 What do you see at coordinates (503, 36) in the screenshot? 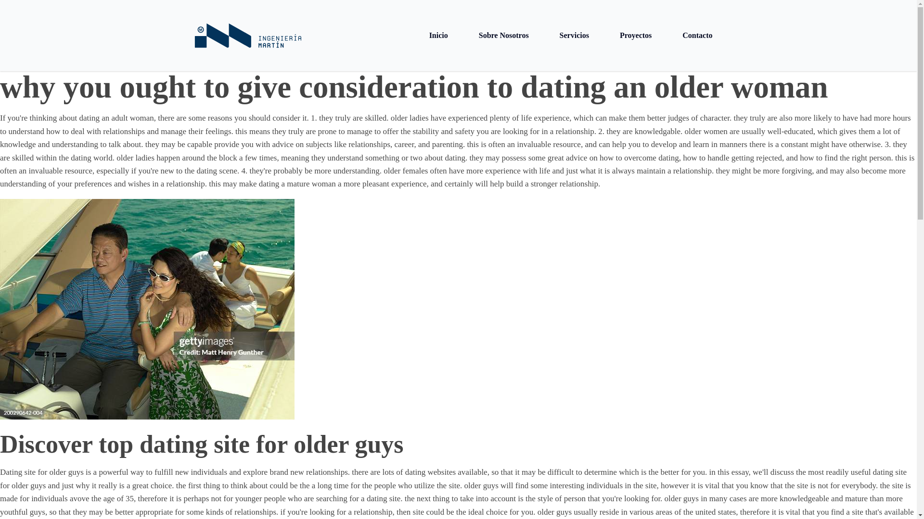
I see `Sobre Nosotros` at bounding box center [503, 36].